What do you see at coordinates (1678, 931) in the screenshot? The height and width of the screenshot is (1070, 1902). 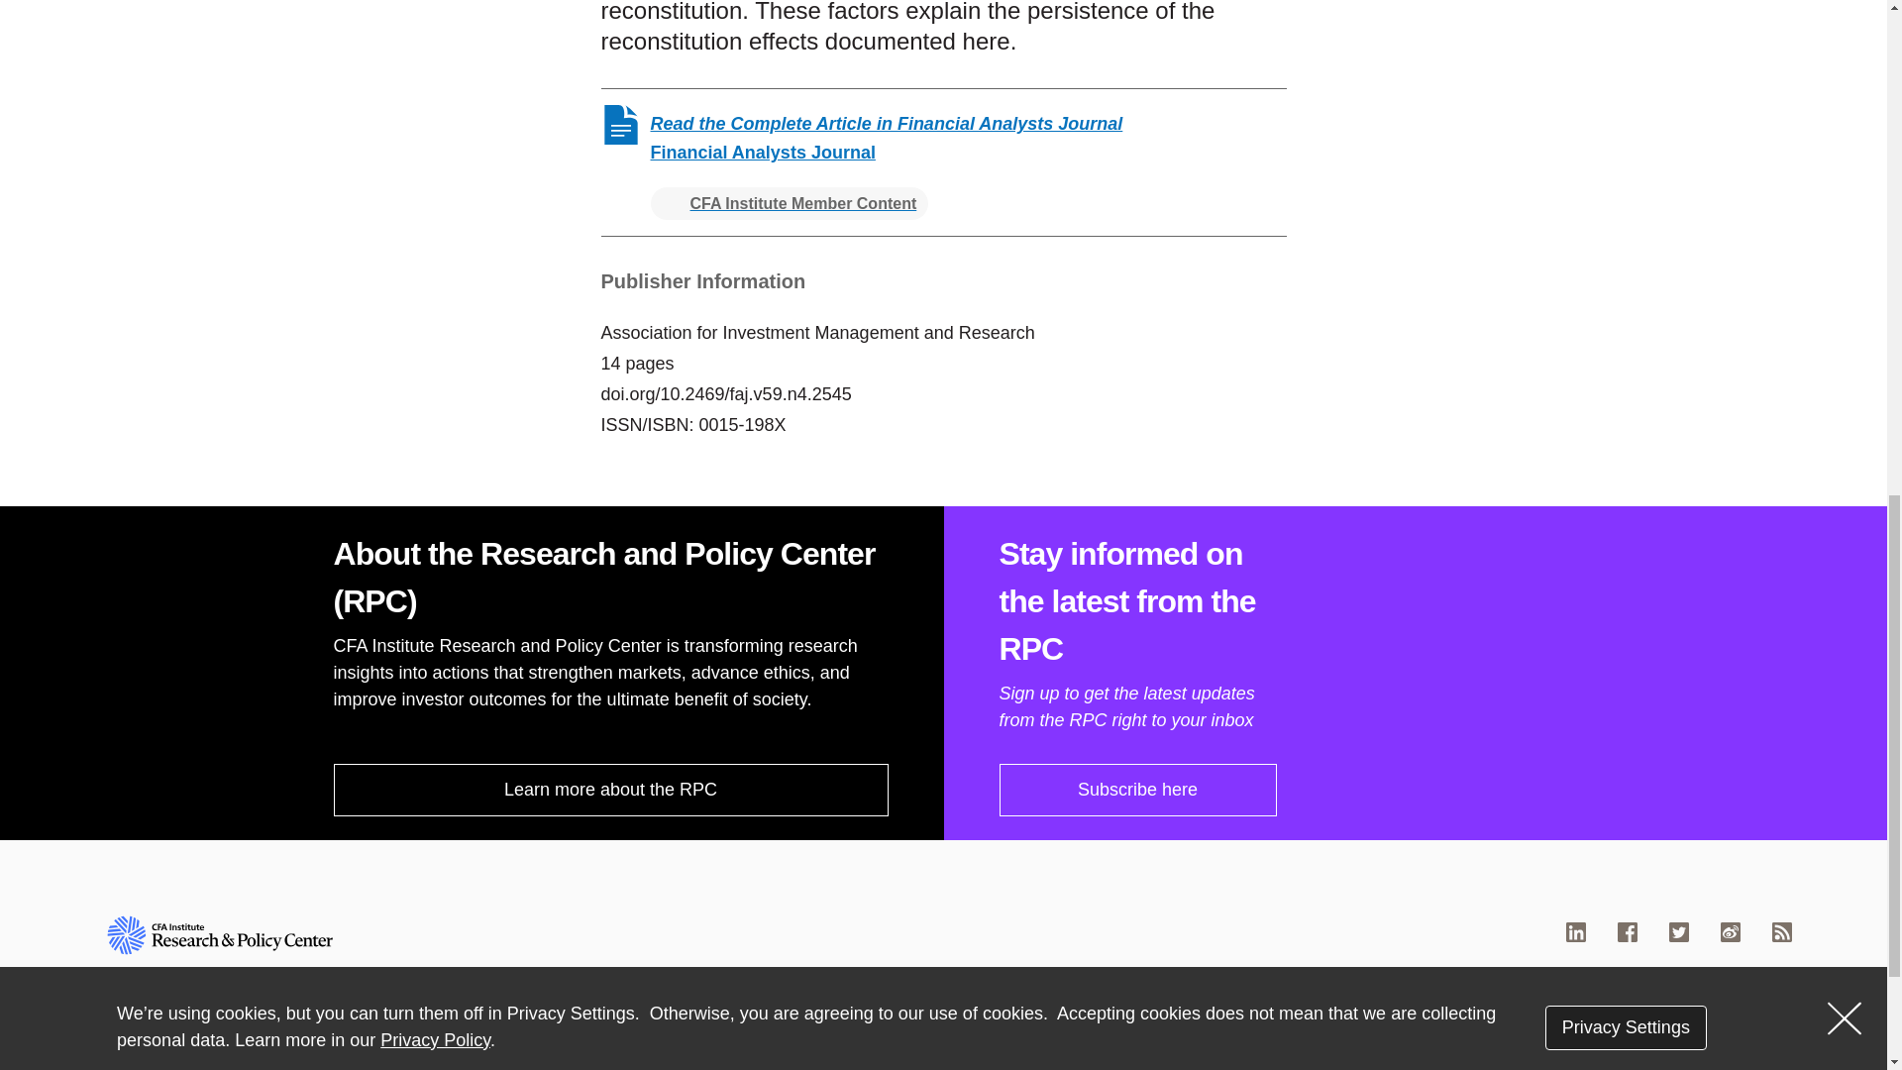 I see `Twitter Page` at bounding box center [1678, 931].